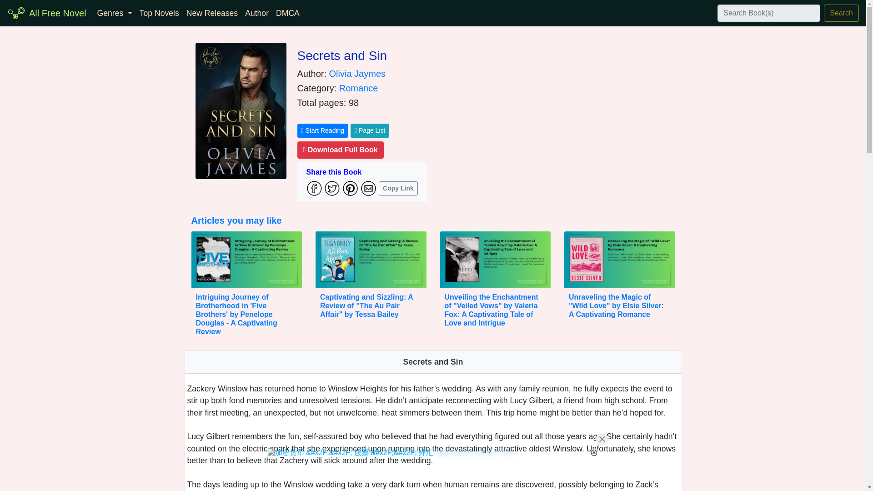  What do you see at coordinates (257, 13) in the screenshot?
I see `Author` at bounding box center [257, 13].